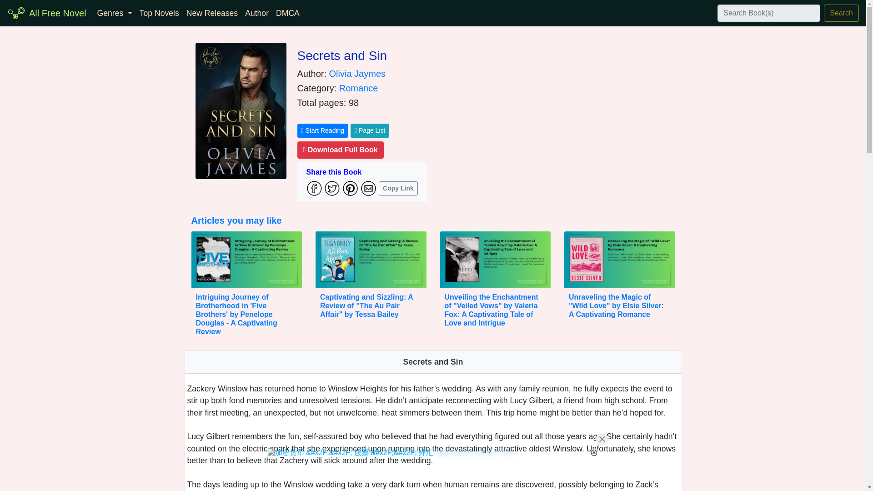  What do you see at coordinates (257, 13) in the screenshot?
I see `Author` at bounding box center [257, 13].